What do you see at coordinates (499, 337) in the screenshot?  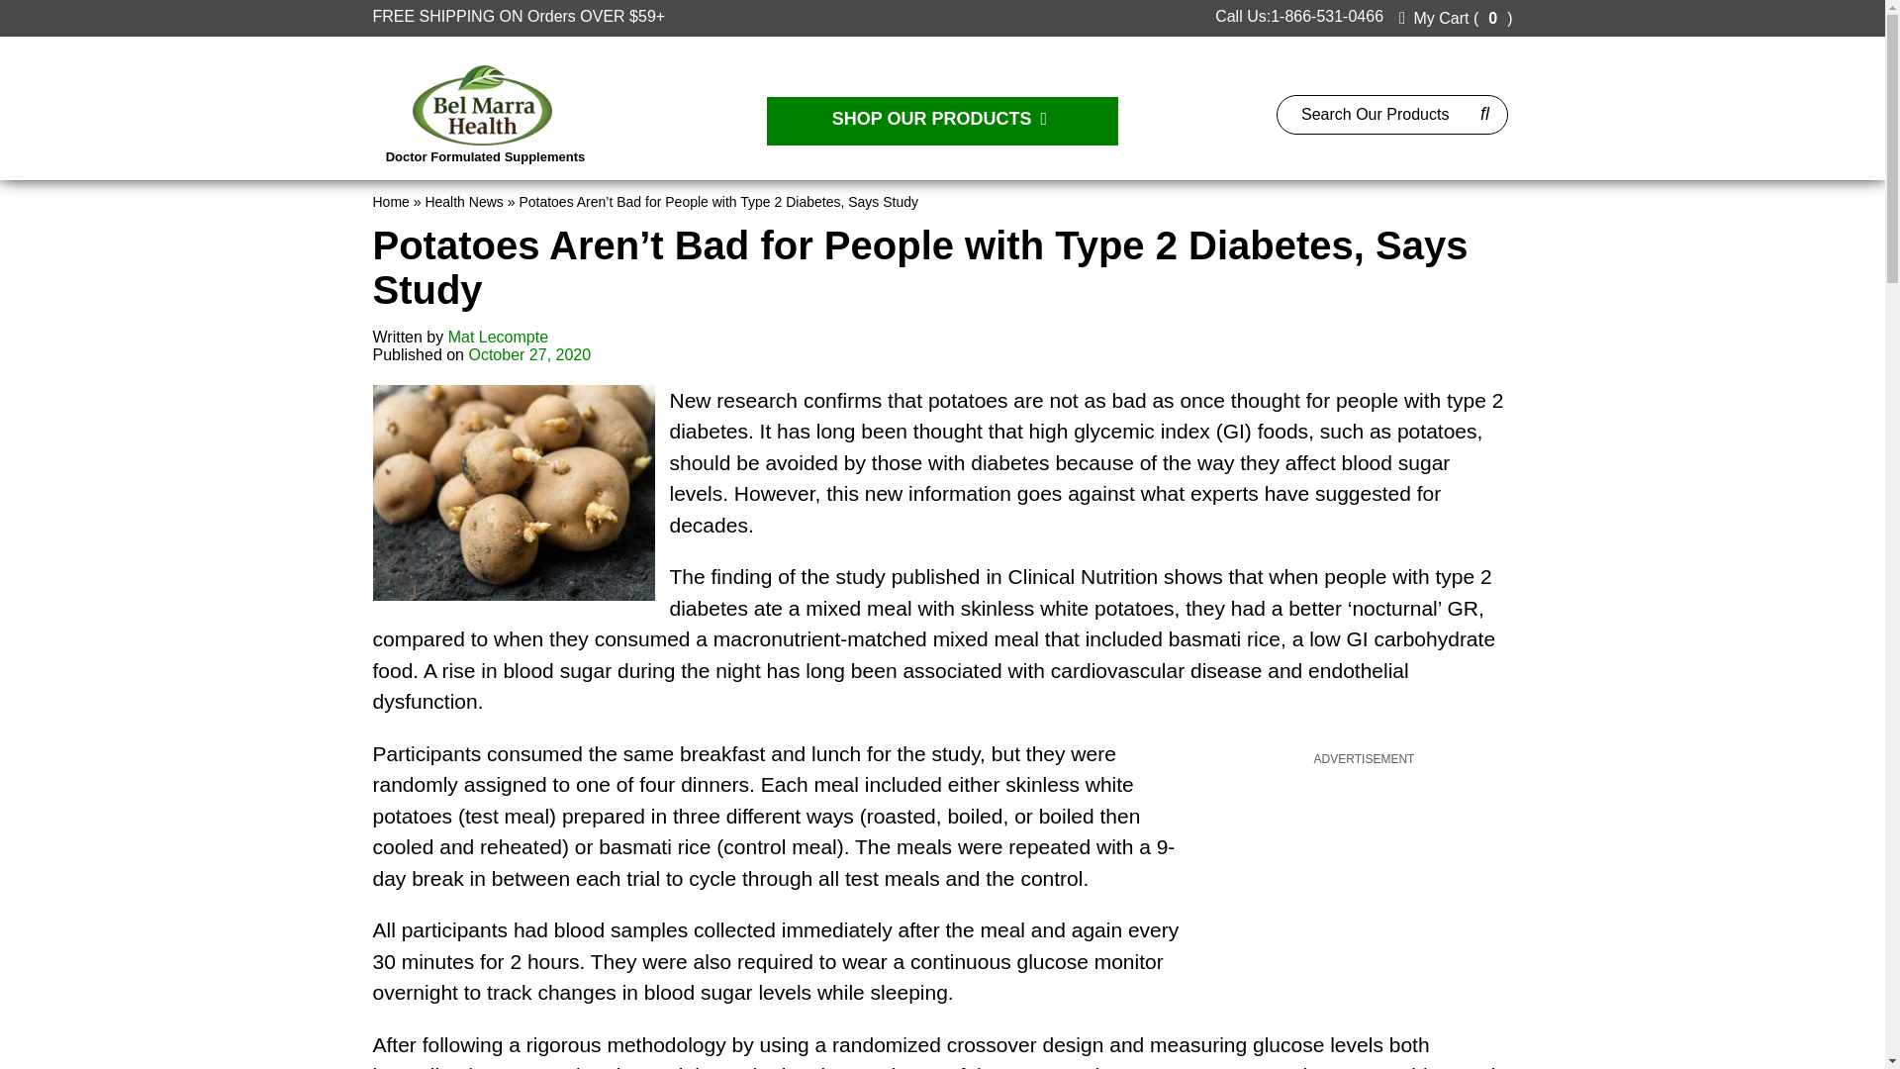 I see `Posts by Mat Lecompte` at bounding box center [499, 337].